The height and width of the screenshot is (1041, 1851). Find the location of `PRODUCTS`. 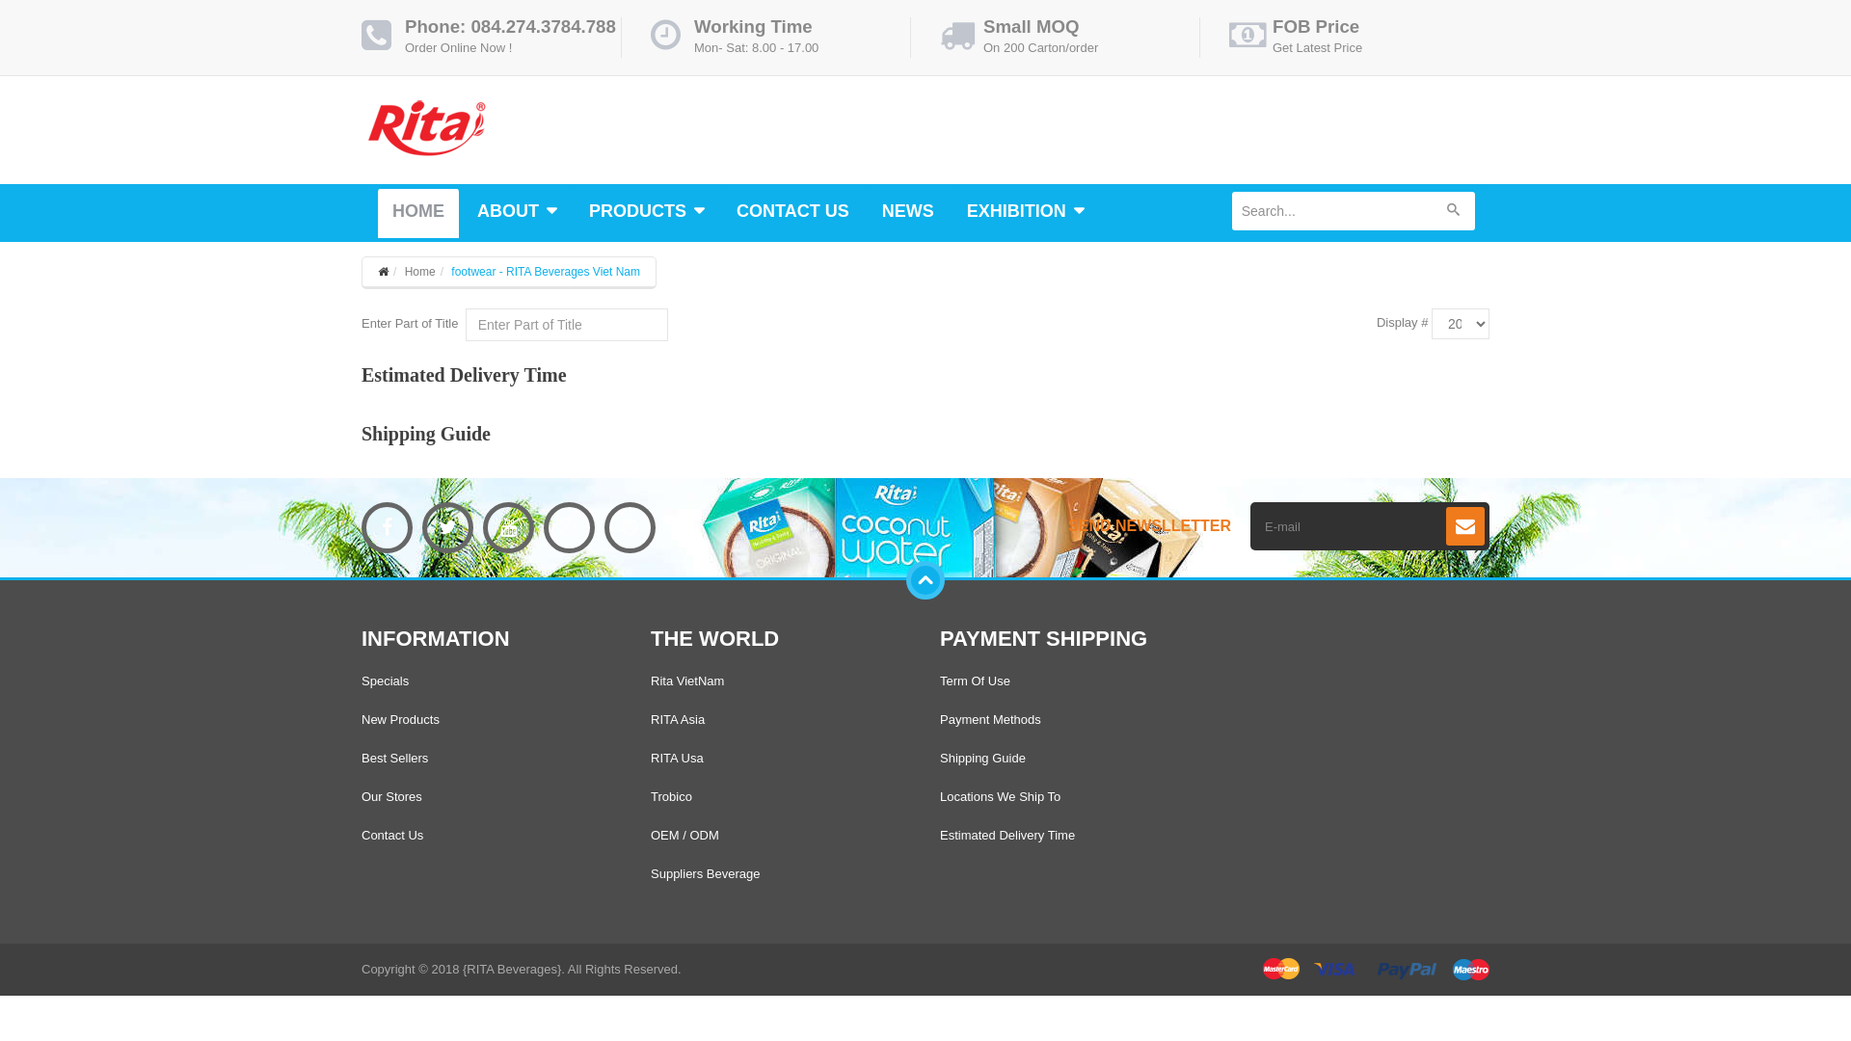

PRODUCTS is located at coordinates (646, 214).